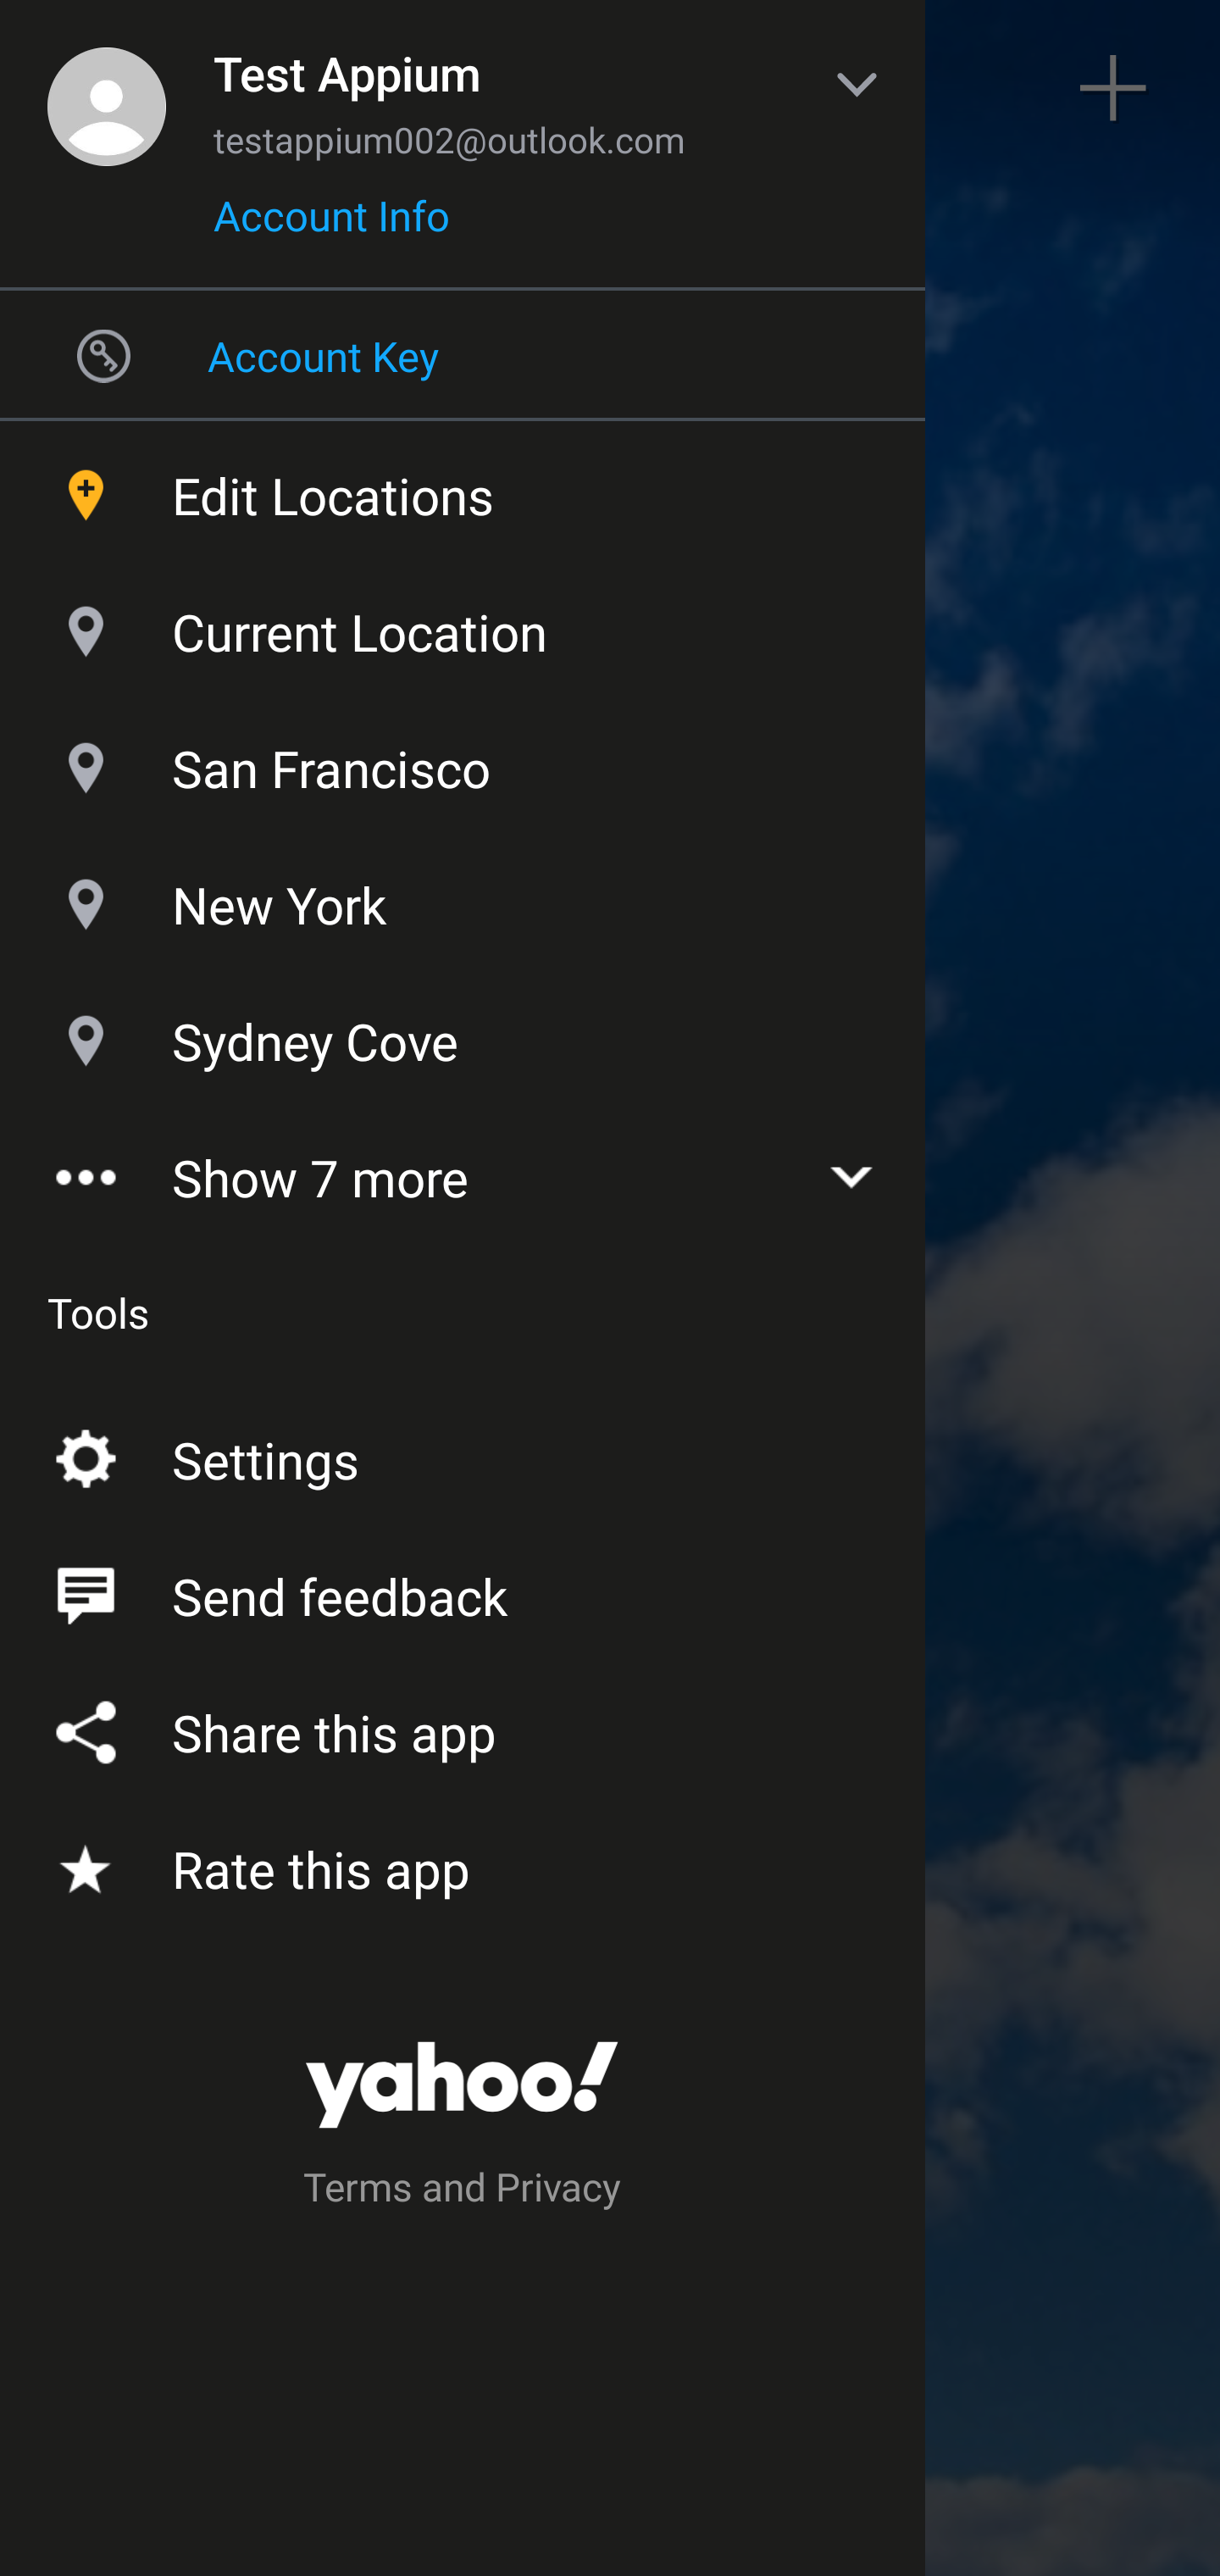 Image resolution: width=1220 pixels, height=2576 pixels. Describe the element at coordinates (463, 897) in the screenshot. I see `New York` at that location.